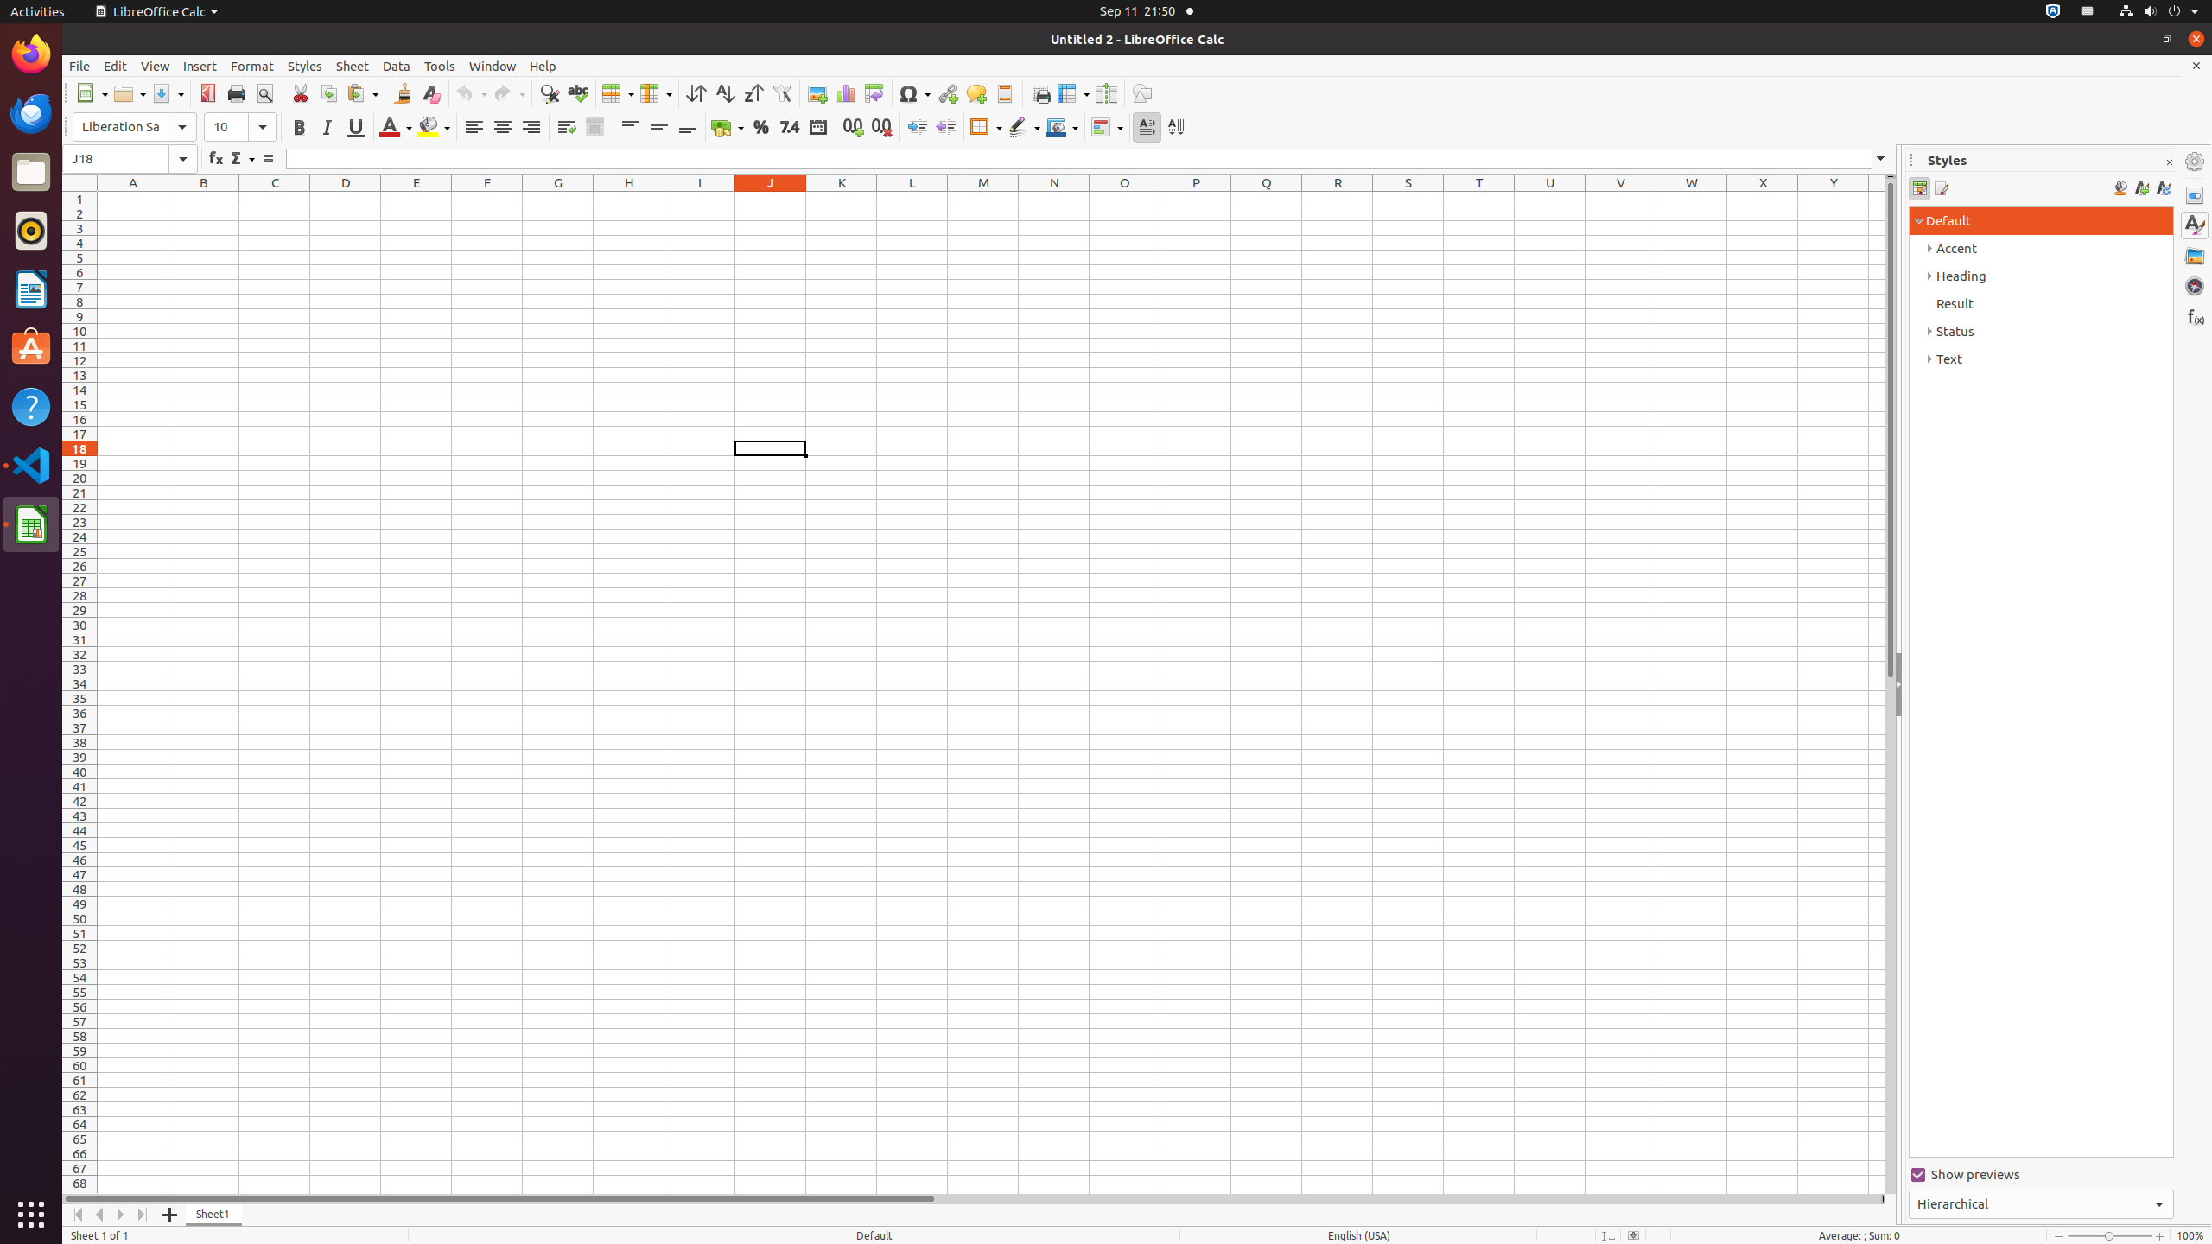 The height and width of the screenshot is (1244, 2212). I want to click on LibreOffice Calc, so click(31, 524).